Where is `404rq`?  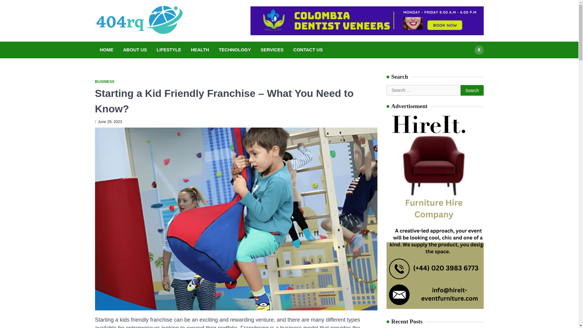 404rq is located at coordinates (200, 27).